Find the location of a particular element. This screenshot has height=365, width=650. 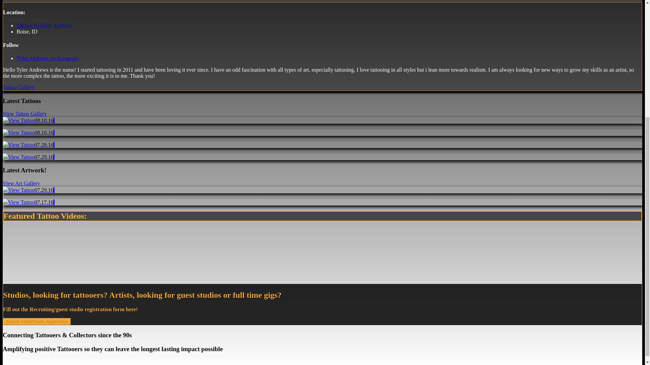

Tattoo Gallery  is located at coordinates (19, 87).